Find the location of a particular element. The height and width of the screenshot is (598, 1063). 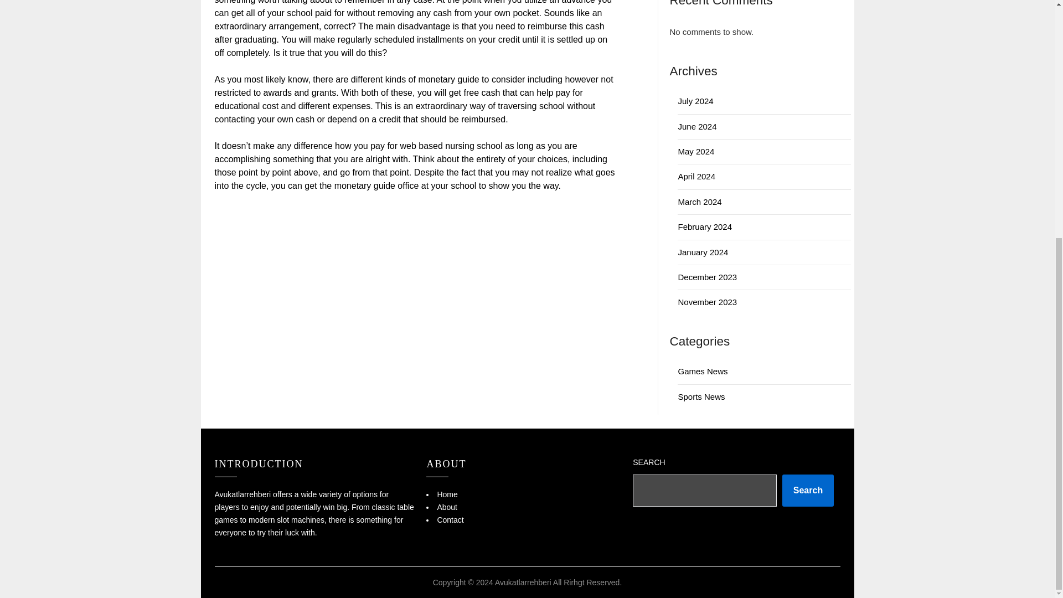

April 2024 is located at coordinates (696, 176).